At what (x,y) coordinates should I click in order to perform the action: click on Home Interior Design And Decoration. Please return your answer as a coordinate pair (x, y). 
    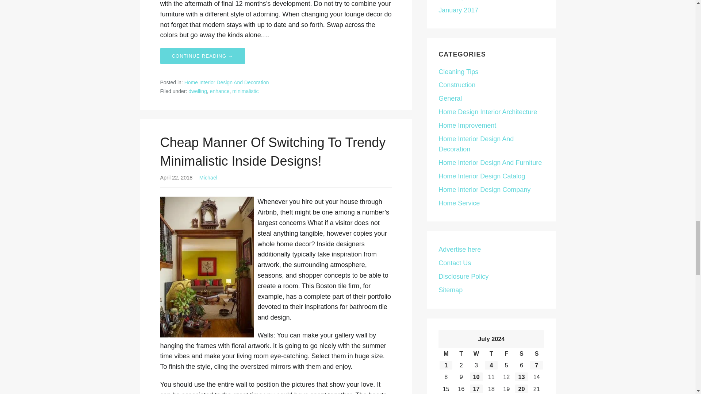
    Looking at the image, I should click on (226, 82).